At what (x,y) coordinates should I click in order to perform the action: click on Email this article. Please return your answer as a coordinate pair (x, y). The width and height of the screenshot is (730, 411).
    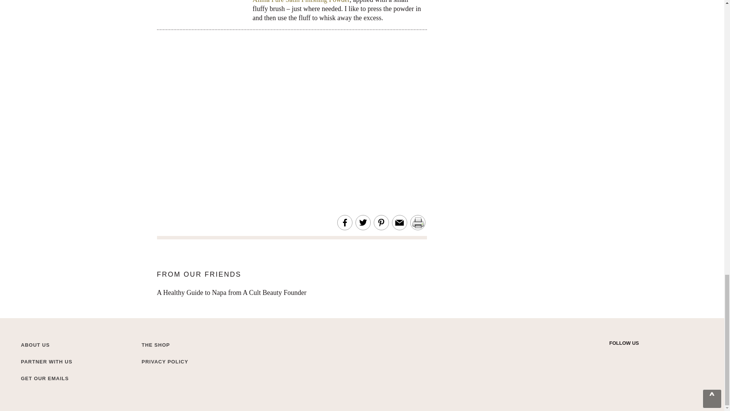
    Looking at the image, I should click on (399, 223).